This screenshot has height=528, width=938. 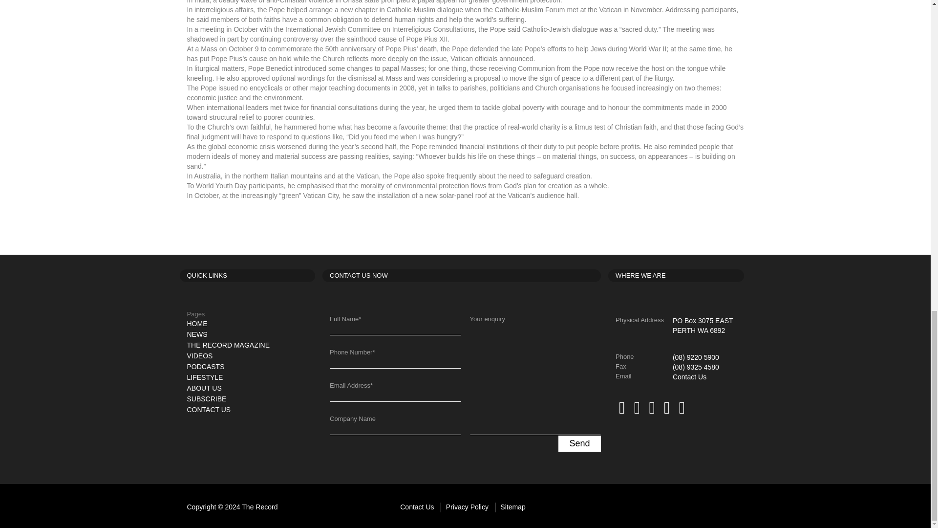 I want to click on Our Linked In page, so click(x=652, y=408).